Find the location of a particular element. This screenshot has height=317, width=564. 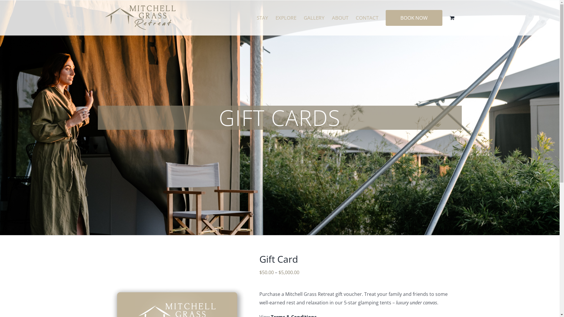

GALLERY is located at coordinates (314, 18).